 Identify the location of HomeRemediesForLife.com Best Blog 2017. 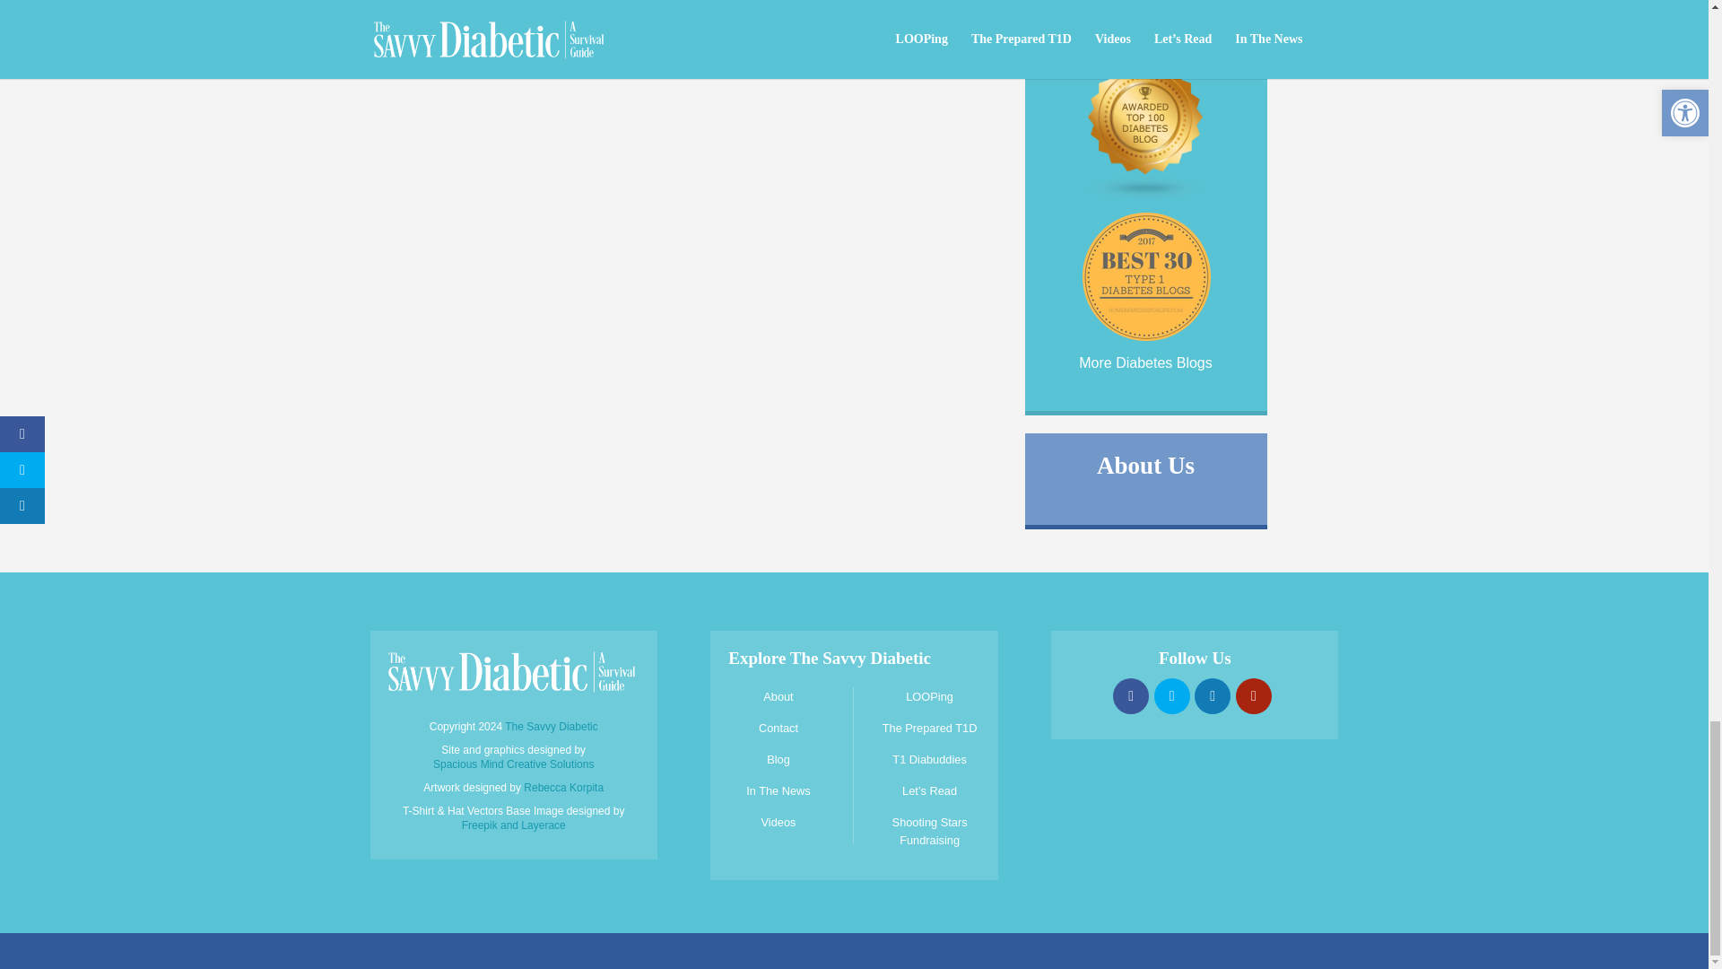
(1144, 338).